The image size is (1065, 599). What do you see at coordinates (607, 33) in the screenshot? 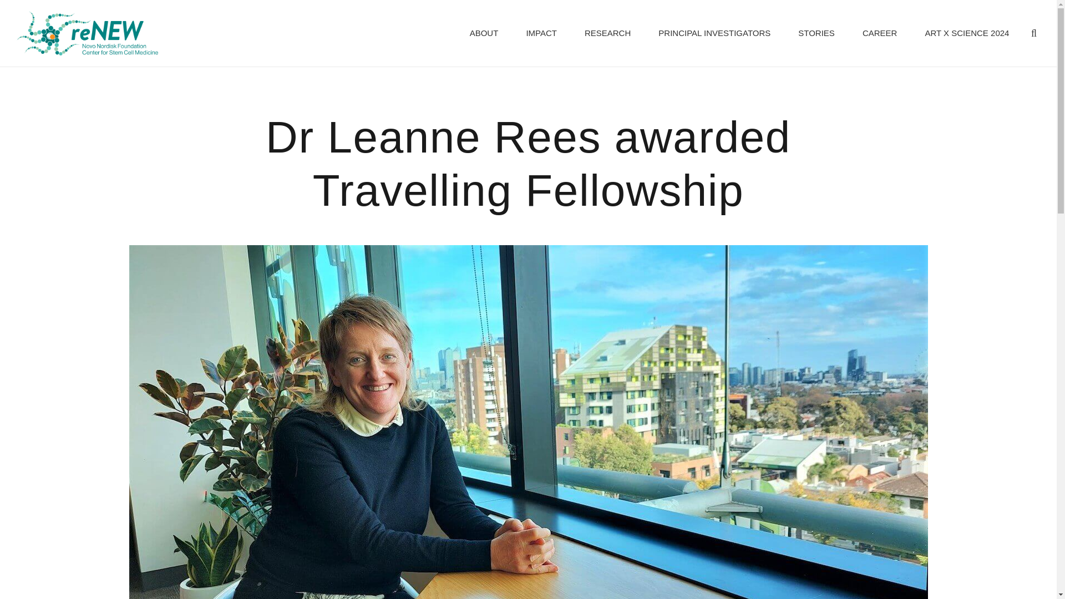
I see `RESEARCH` at bounding box center [607, 33].